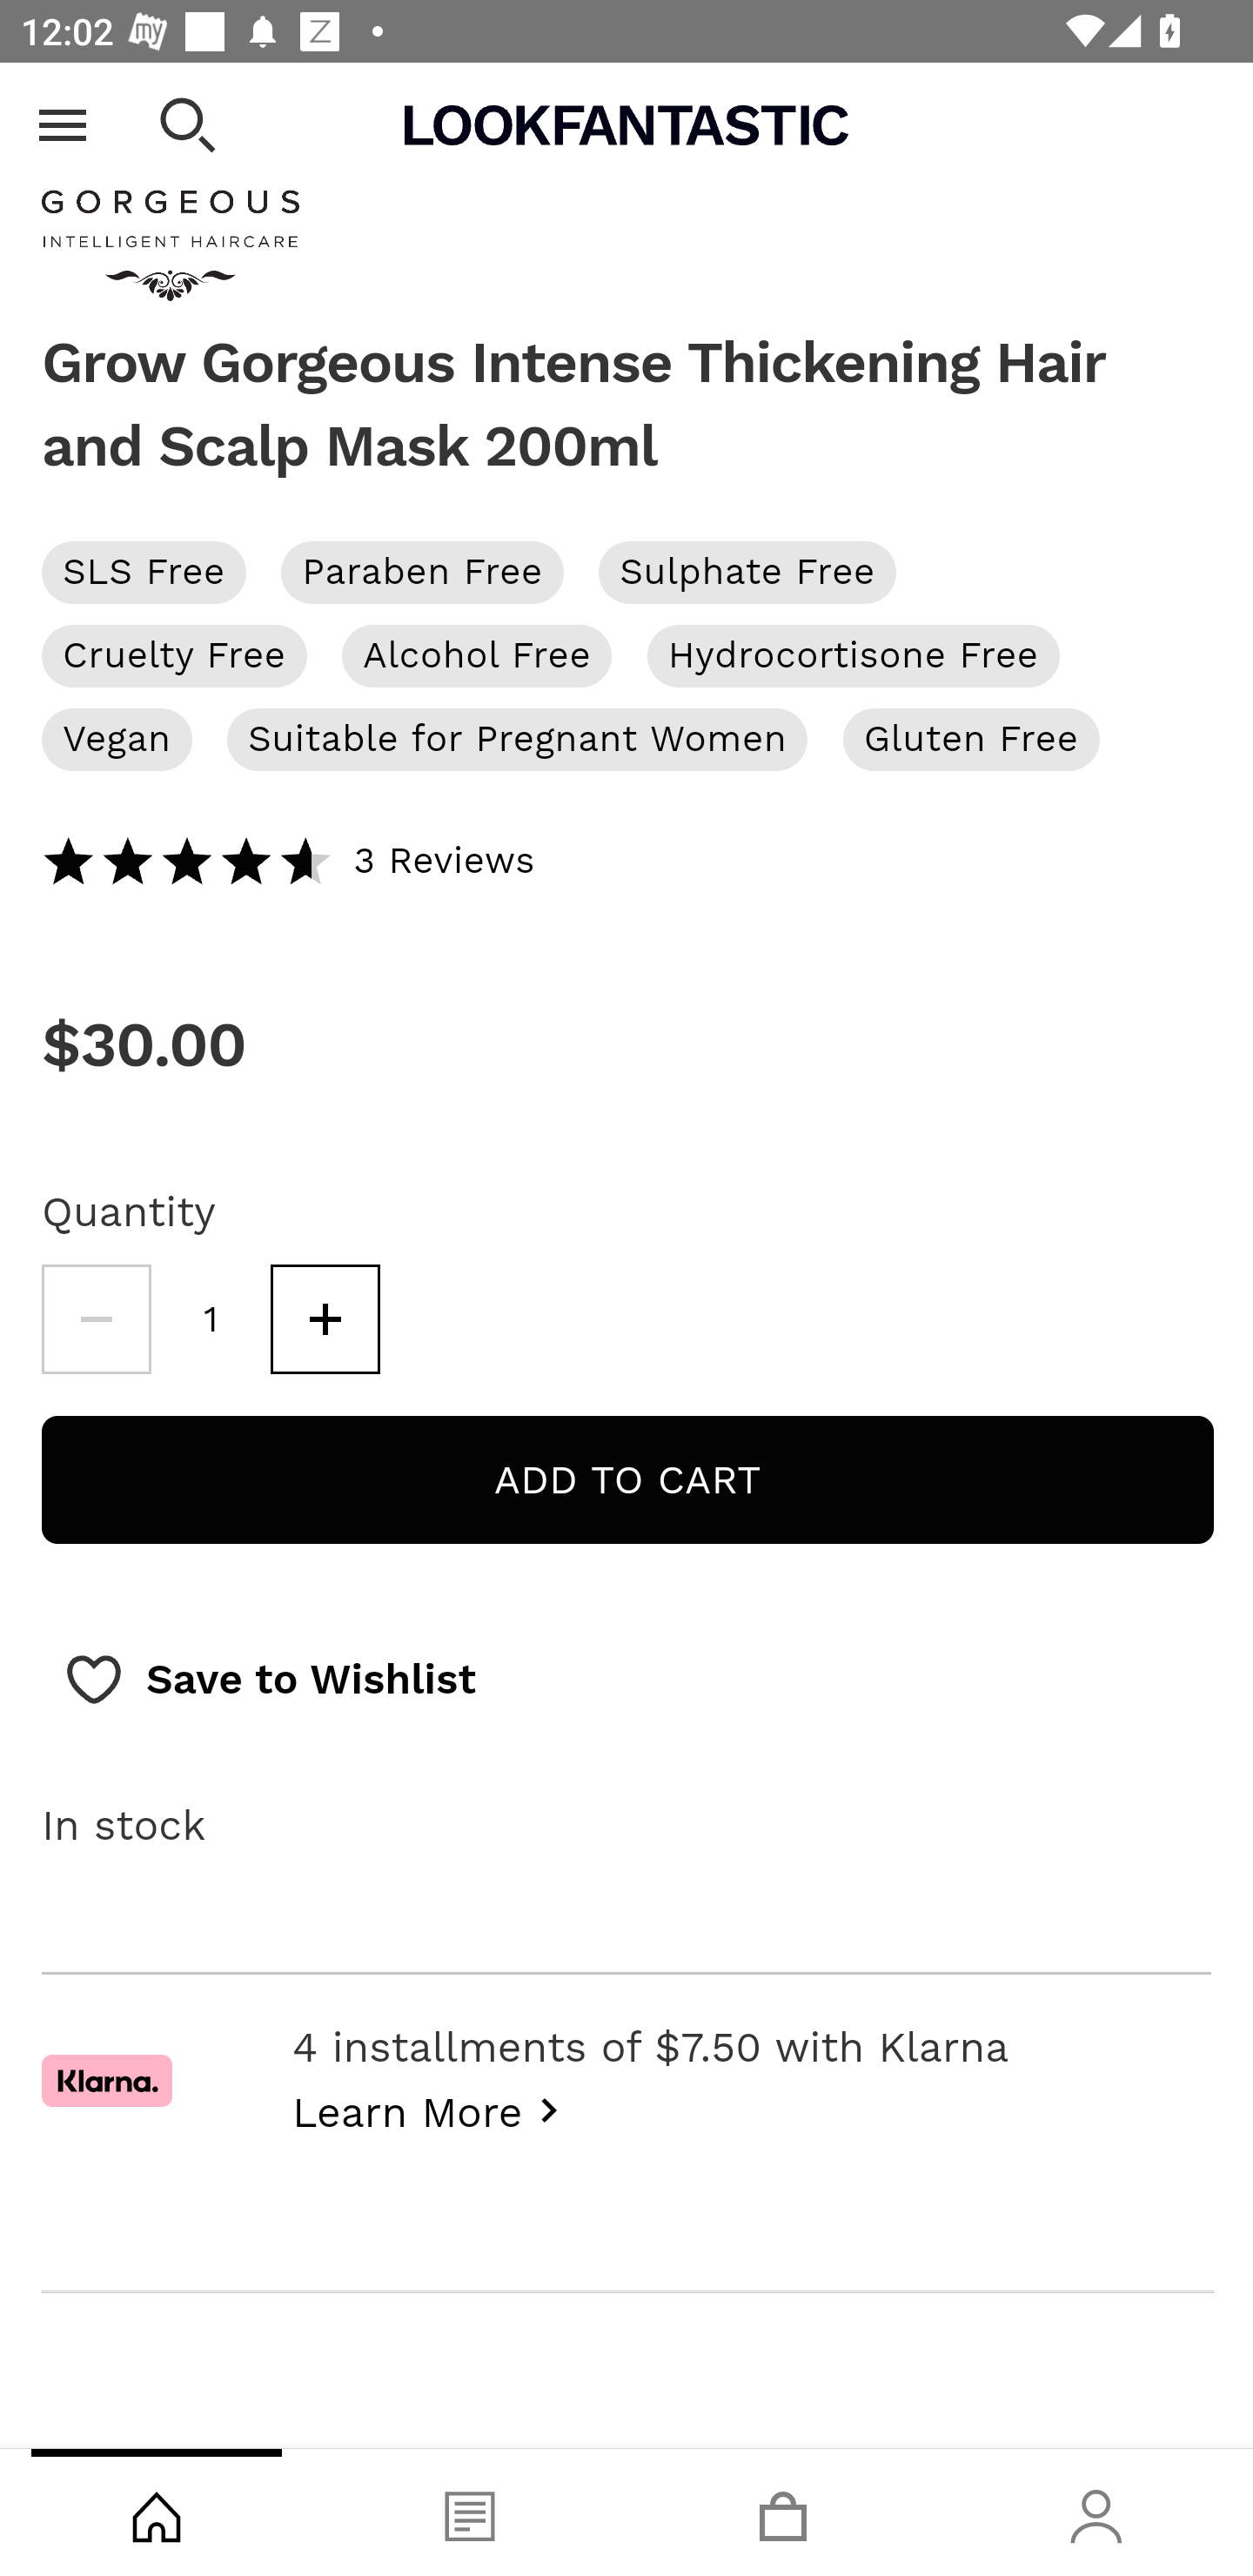 The image size is (1253, 2576). Describe the element at coordinates (470, 2512) in the screenshot. I see `Blog, tab, 2 of 4` at that location.